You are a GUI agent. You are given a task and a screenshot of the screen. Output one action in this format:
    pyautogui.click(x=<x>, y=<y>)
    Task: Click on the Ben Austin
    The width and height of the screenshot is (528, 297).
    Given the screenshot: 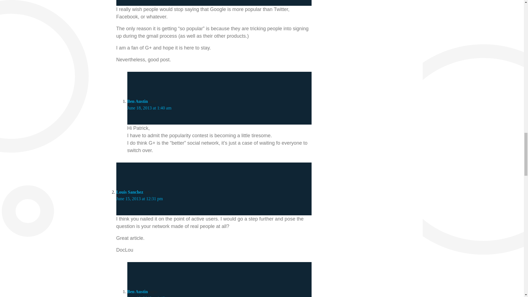 What is the action you would take?
    pyautogui.click(x=137, y=291)
    